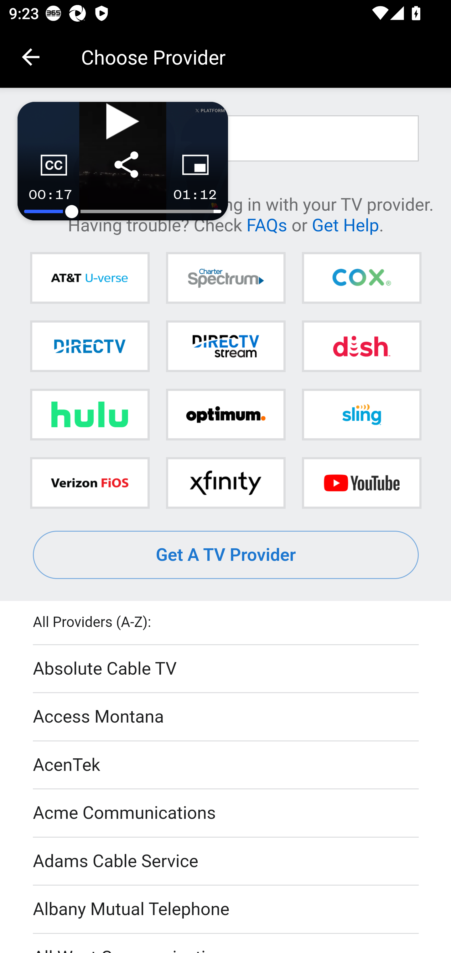  Describe the element at coordinates (226, 814) in the screenshot. I see `Acme Communications` at that location.